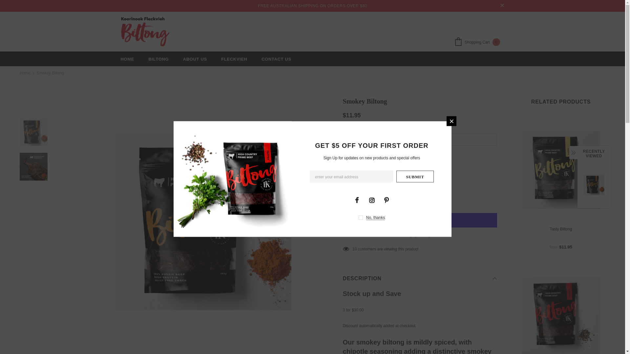  What do you see at coordinates (234, 59) in the screenshot?
I see `FLECKVIEH` at bounding box center [234, 59].